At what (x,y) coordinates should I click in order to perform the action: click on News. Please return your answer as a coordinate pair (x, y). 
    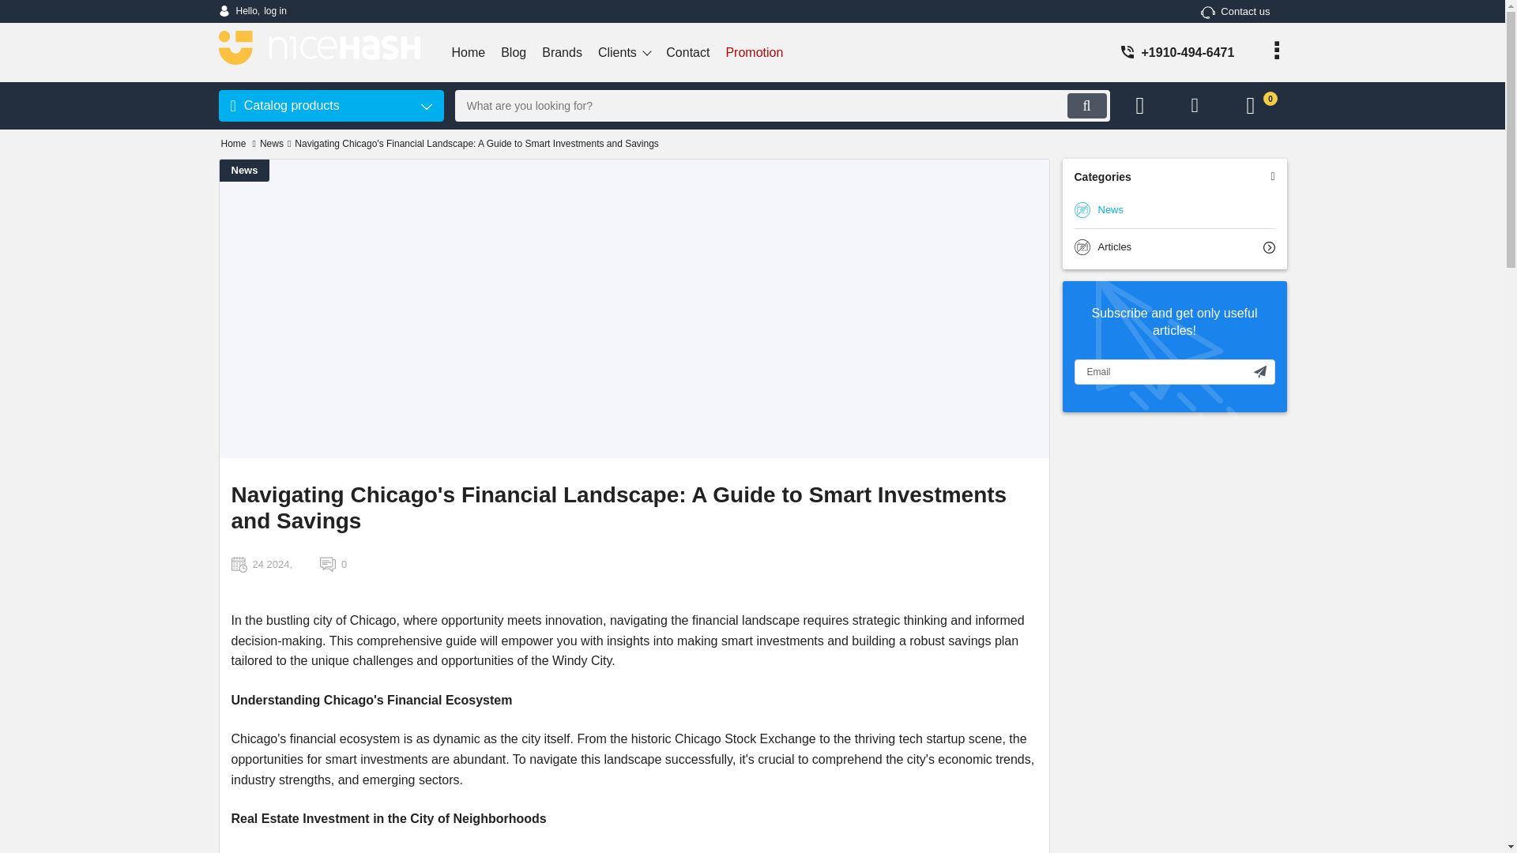
    Looking at the image, I should click on (1174, 210).